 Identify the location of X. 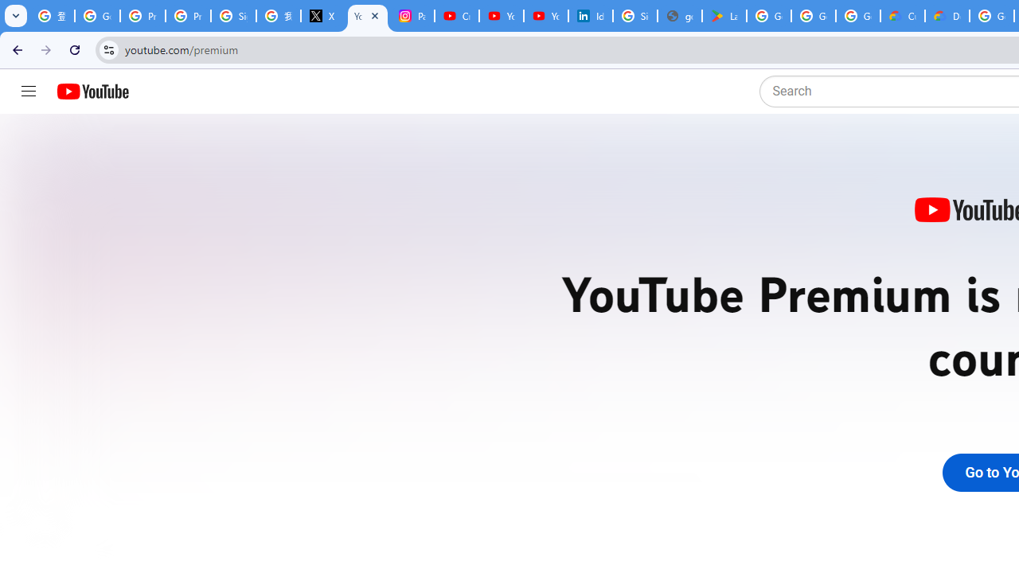
(322, 16).